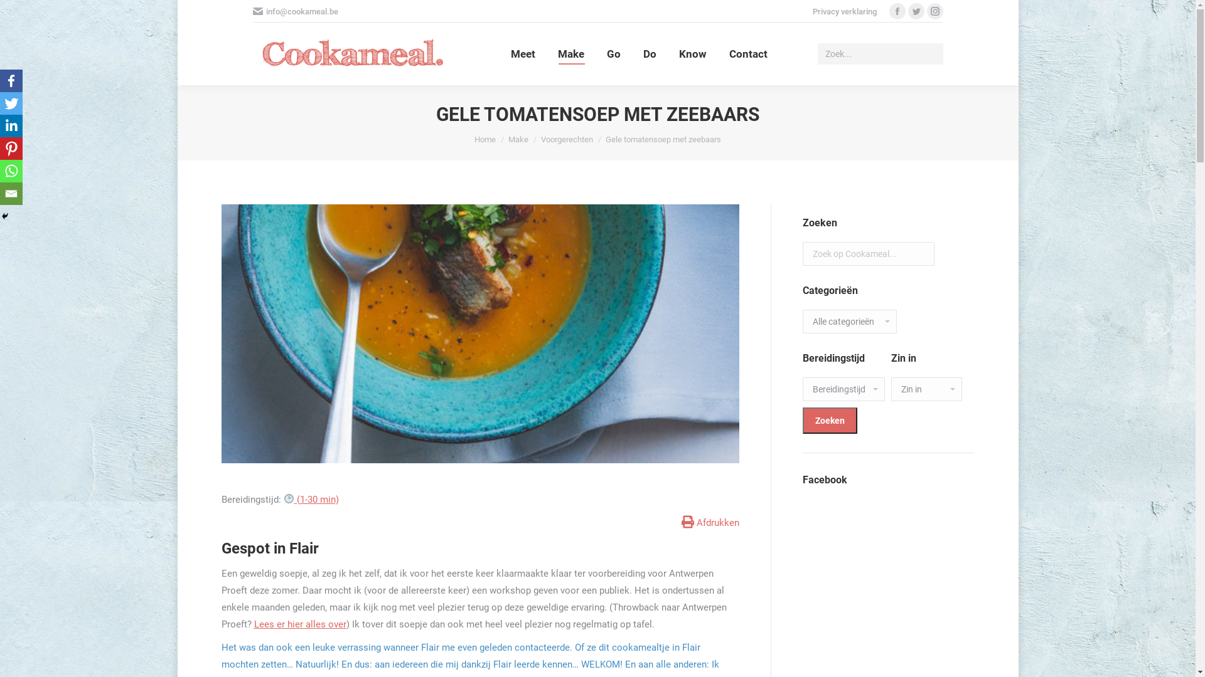  What do you see at coordinates (11, 194) in the screenshot?
I see `Email` at bounding box center [11, 194].